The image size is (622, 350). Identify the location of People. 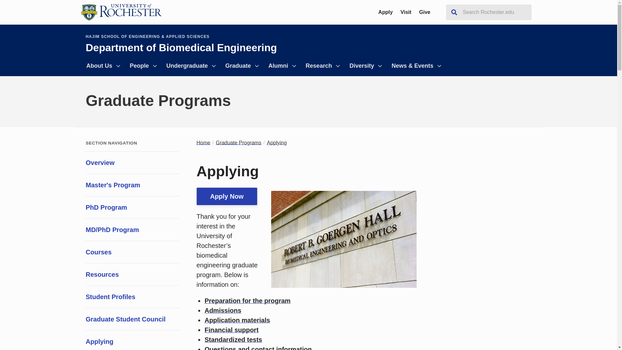
(142, 66).